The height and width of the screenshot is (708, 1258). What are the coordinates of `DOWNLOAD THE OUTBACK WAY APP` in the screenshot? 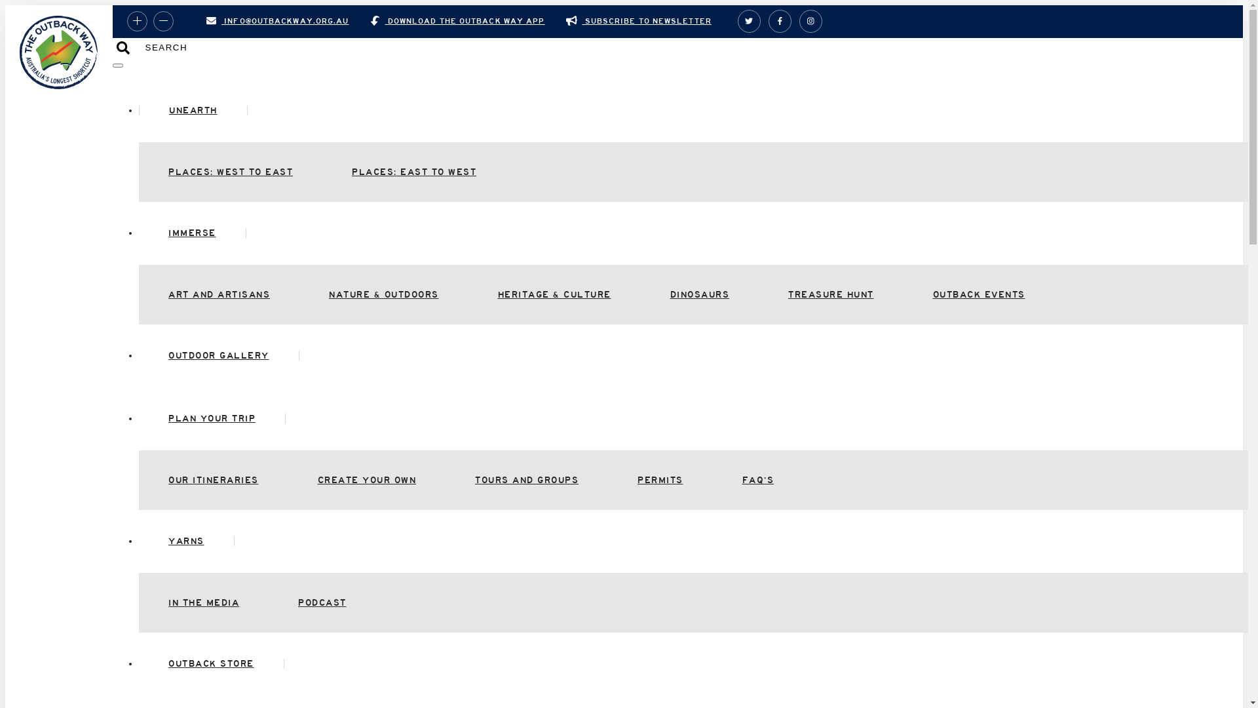 It's located at (457, 21).